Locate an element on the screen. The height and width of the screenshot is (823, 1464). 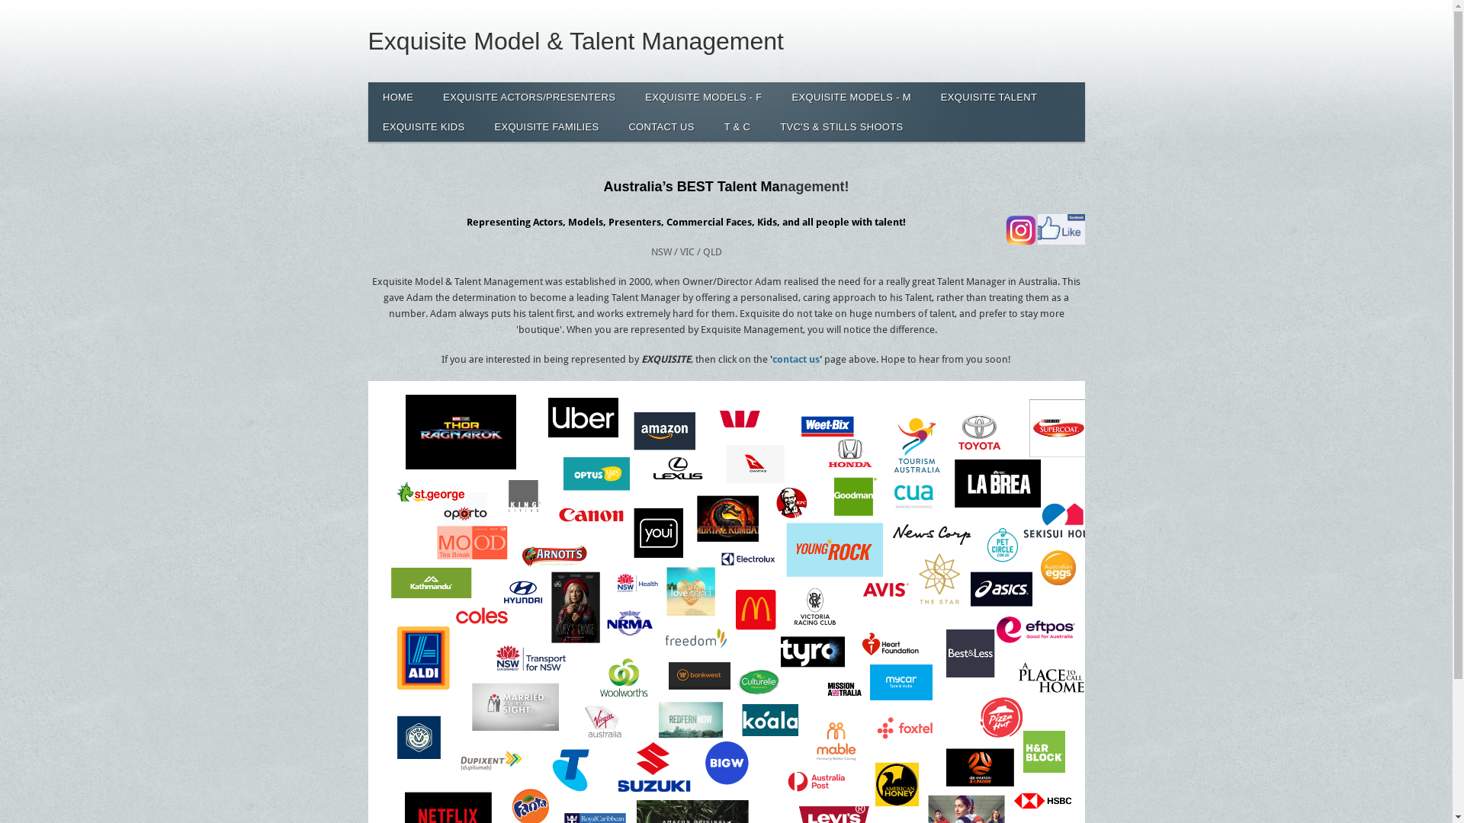
EXQUISITE FAMILIES is located at coordinates (547, 126).